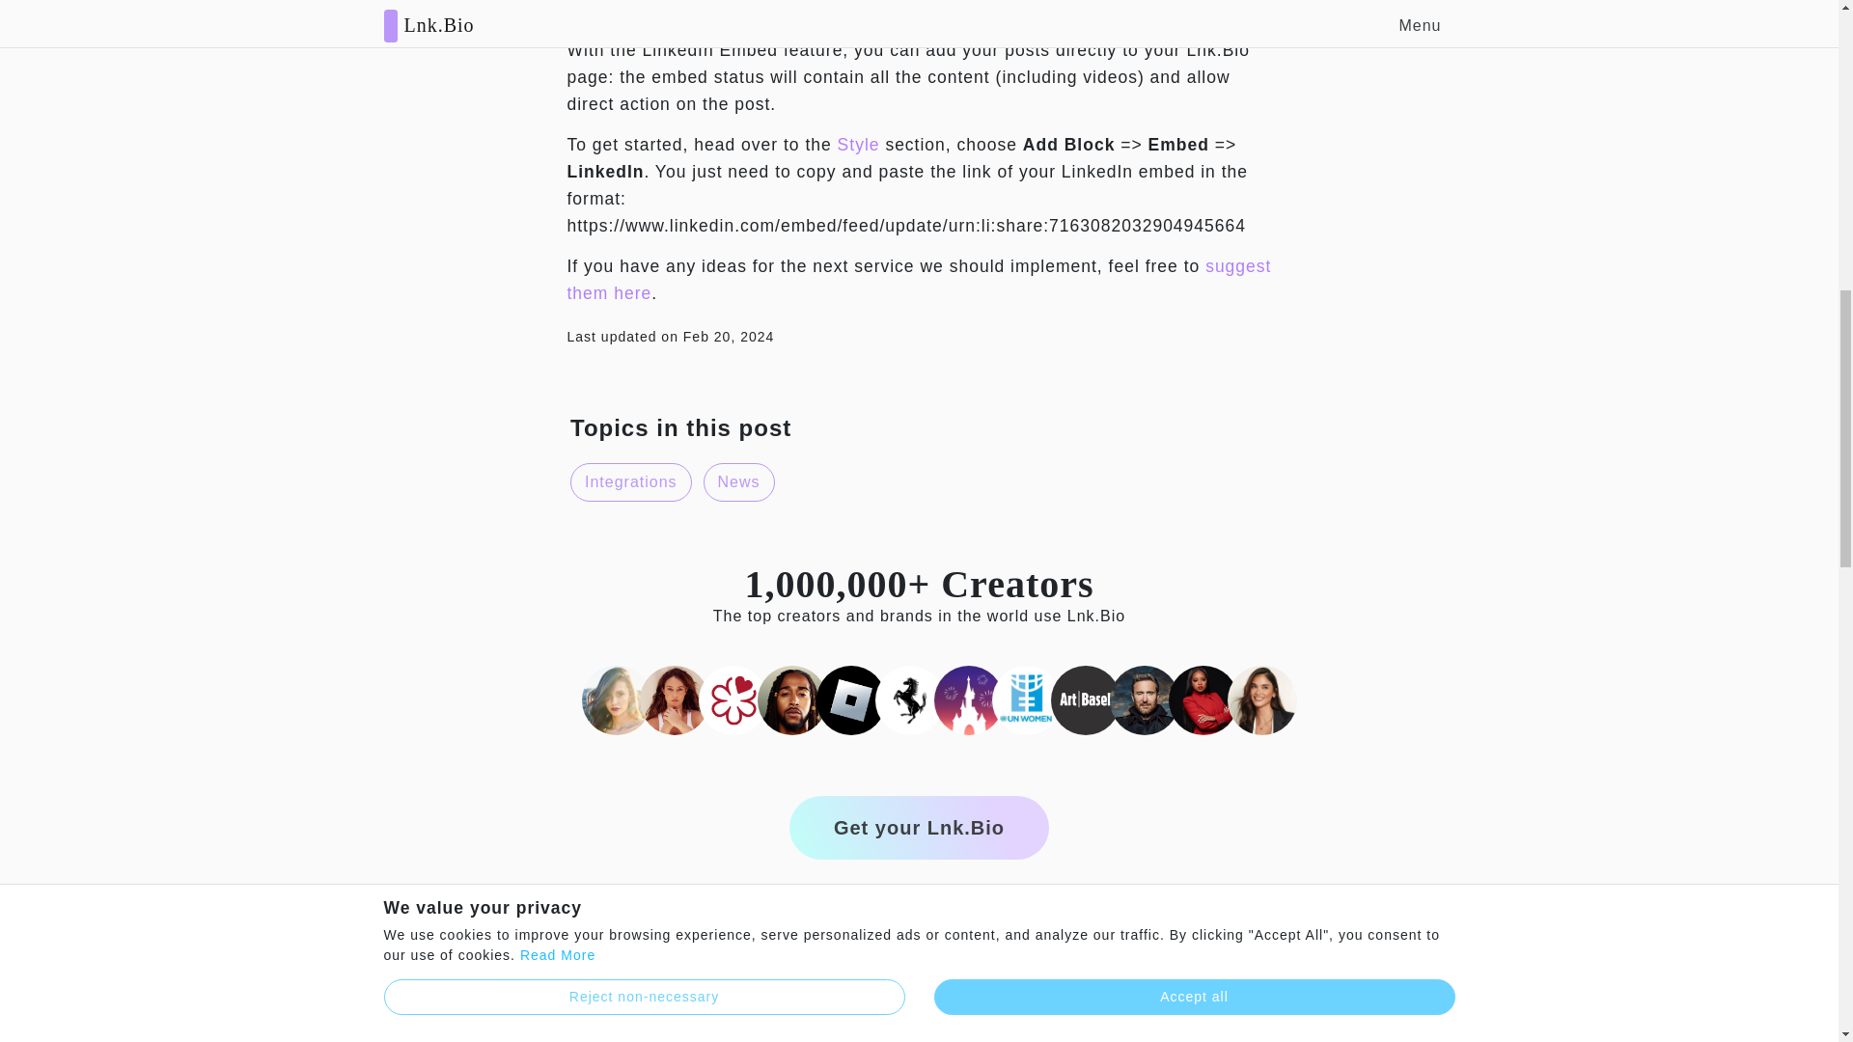  Describe the element at coordinates (919, 828) in the screenshot. I see `Get your Lnk.Bio` at that location.